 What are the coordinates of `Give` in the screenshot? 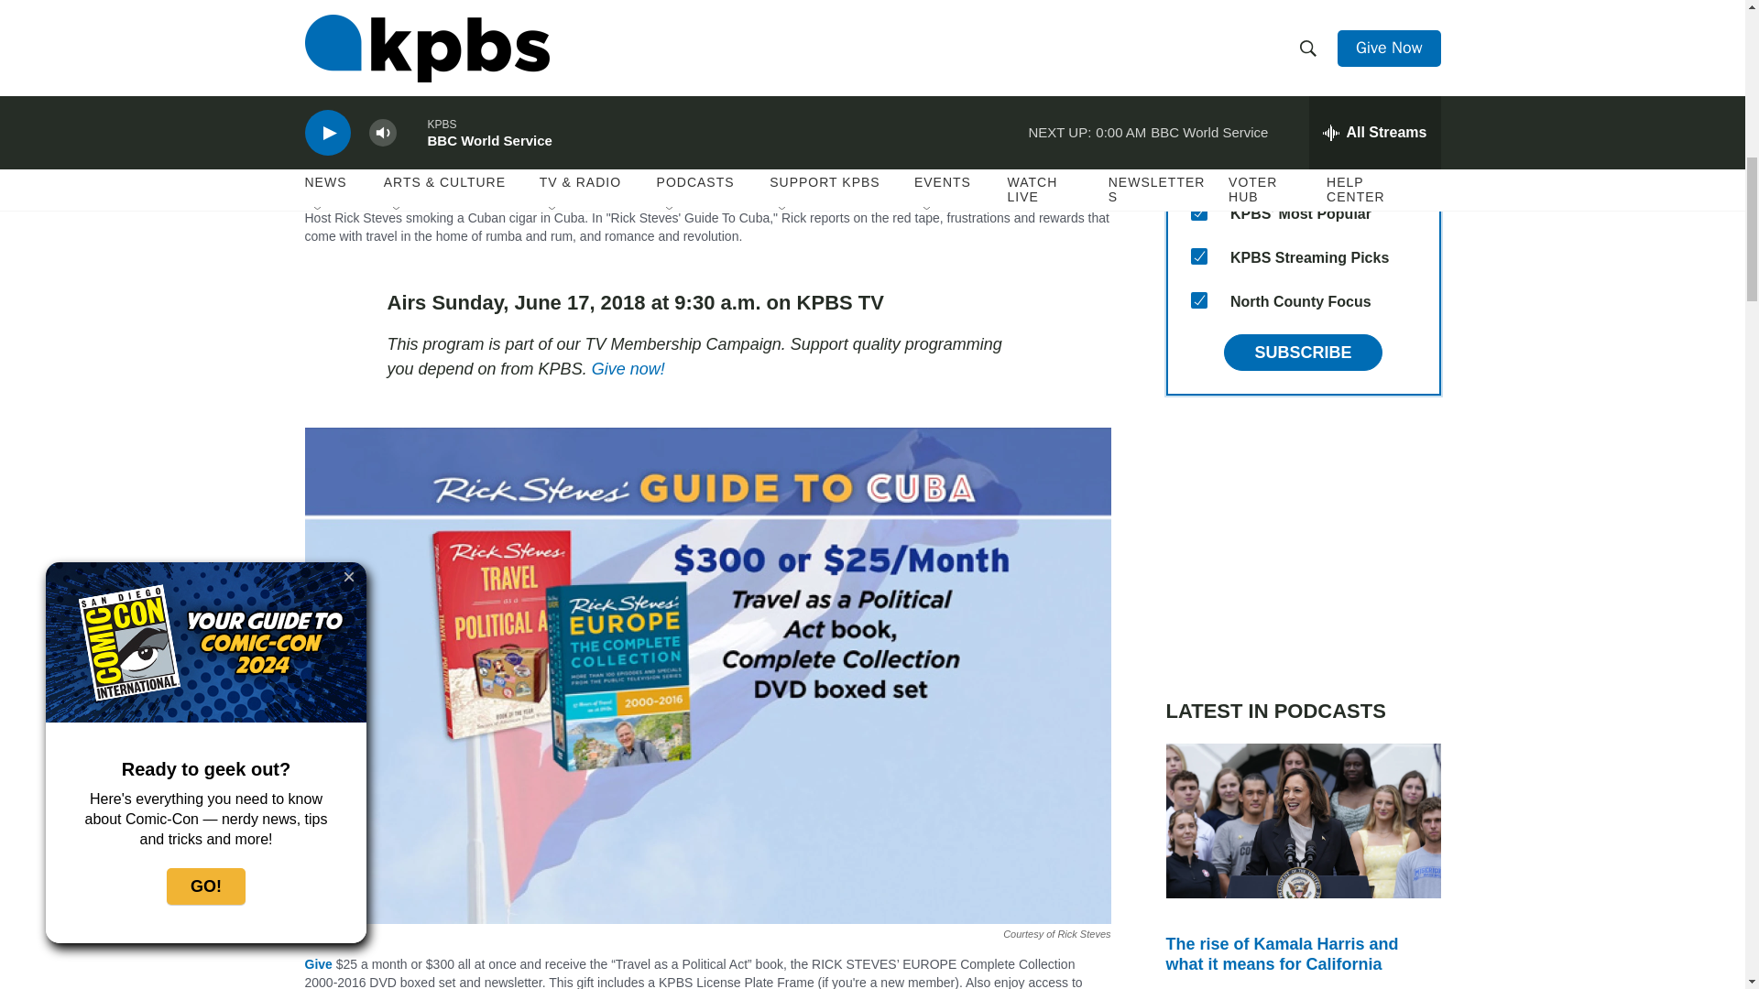 It's located at (318, 963).